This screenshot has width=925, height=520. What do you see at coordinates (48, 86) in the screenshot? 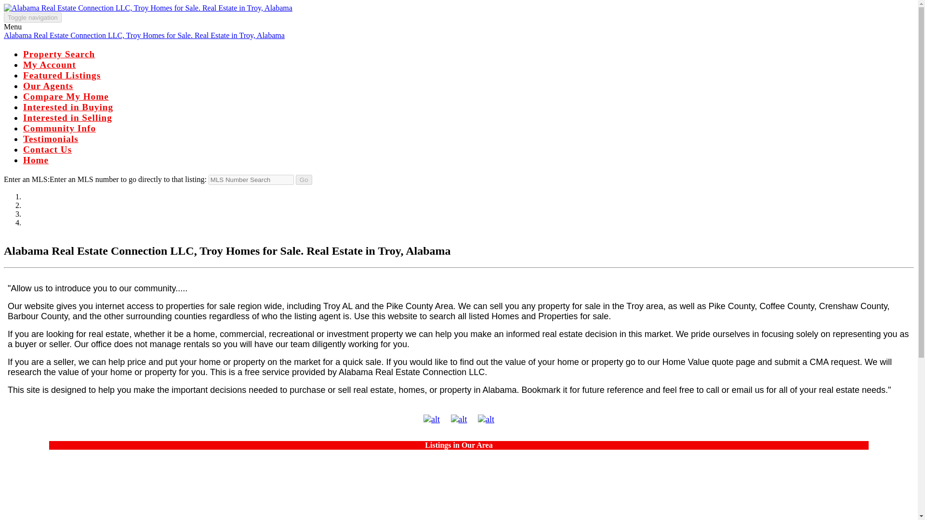
I see `Our Agents` at bounding box center [48, 86].